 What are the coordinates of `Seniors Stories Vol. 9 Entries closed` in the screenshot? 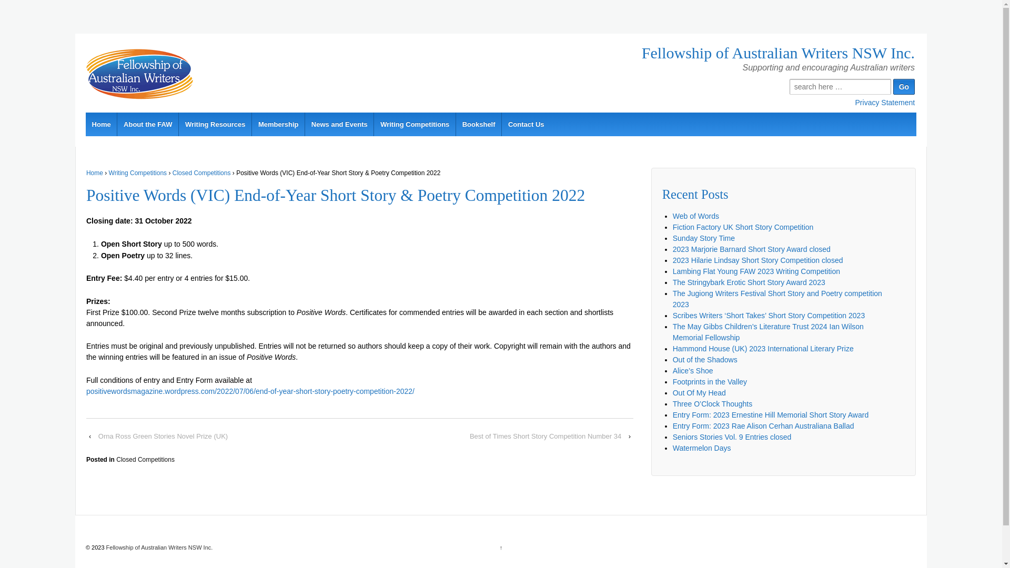 It's located at (732, 437).